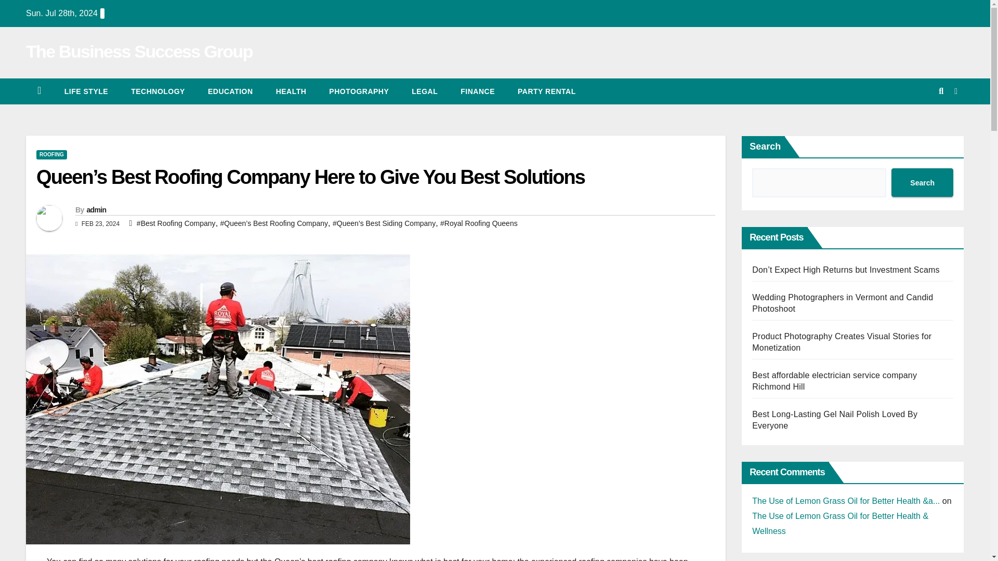  What do you see at coordinates (424, 91) in the screenshot?
I see `Legal` at bounding box center [424, 91].